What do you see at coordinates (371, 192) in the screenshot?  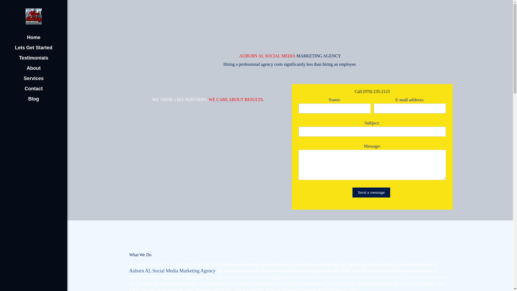 I see `Send a message` at bounding box center [371, 192].